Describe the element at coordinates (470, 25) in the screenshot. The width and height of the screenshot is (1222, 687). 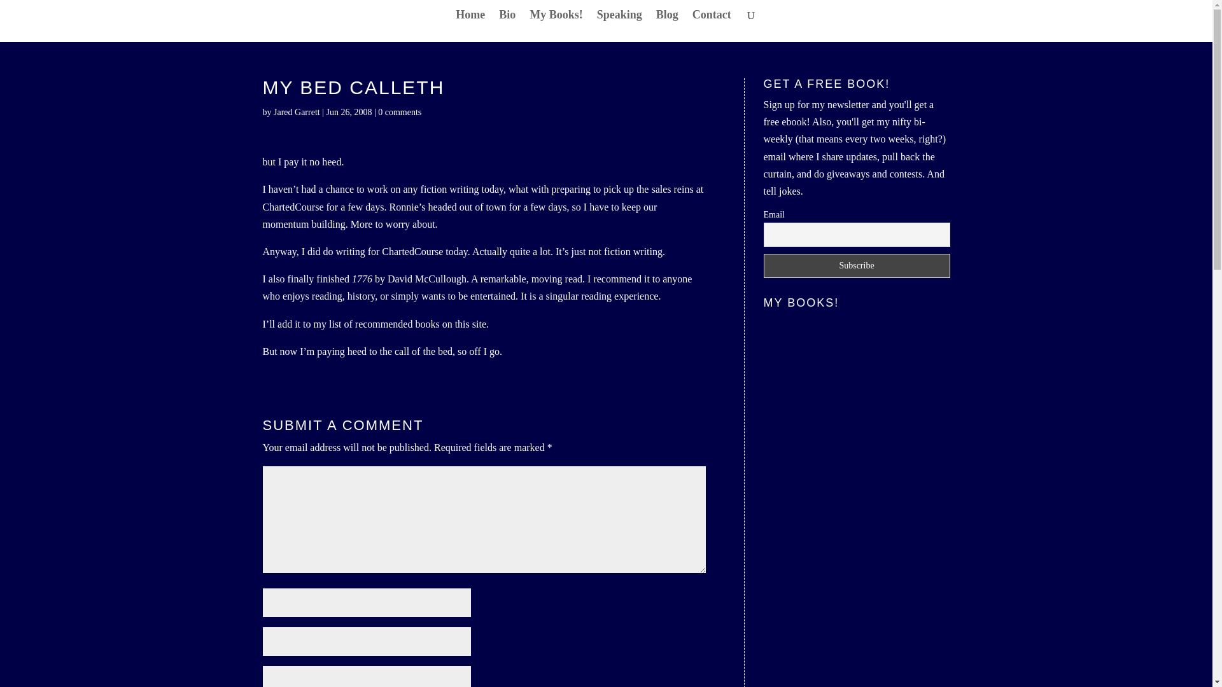
I see `Home` at that location.